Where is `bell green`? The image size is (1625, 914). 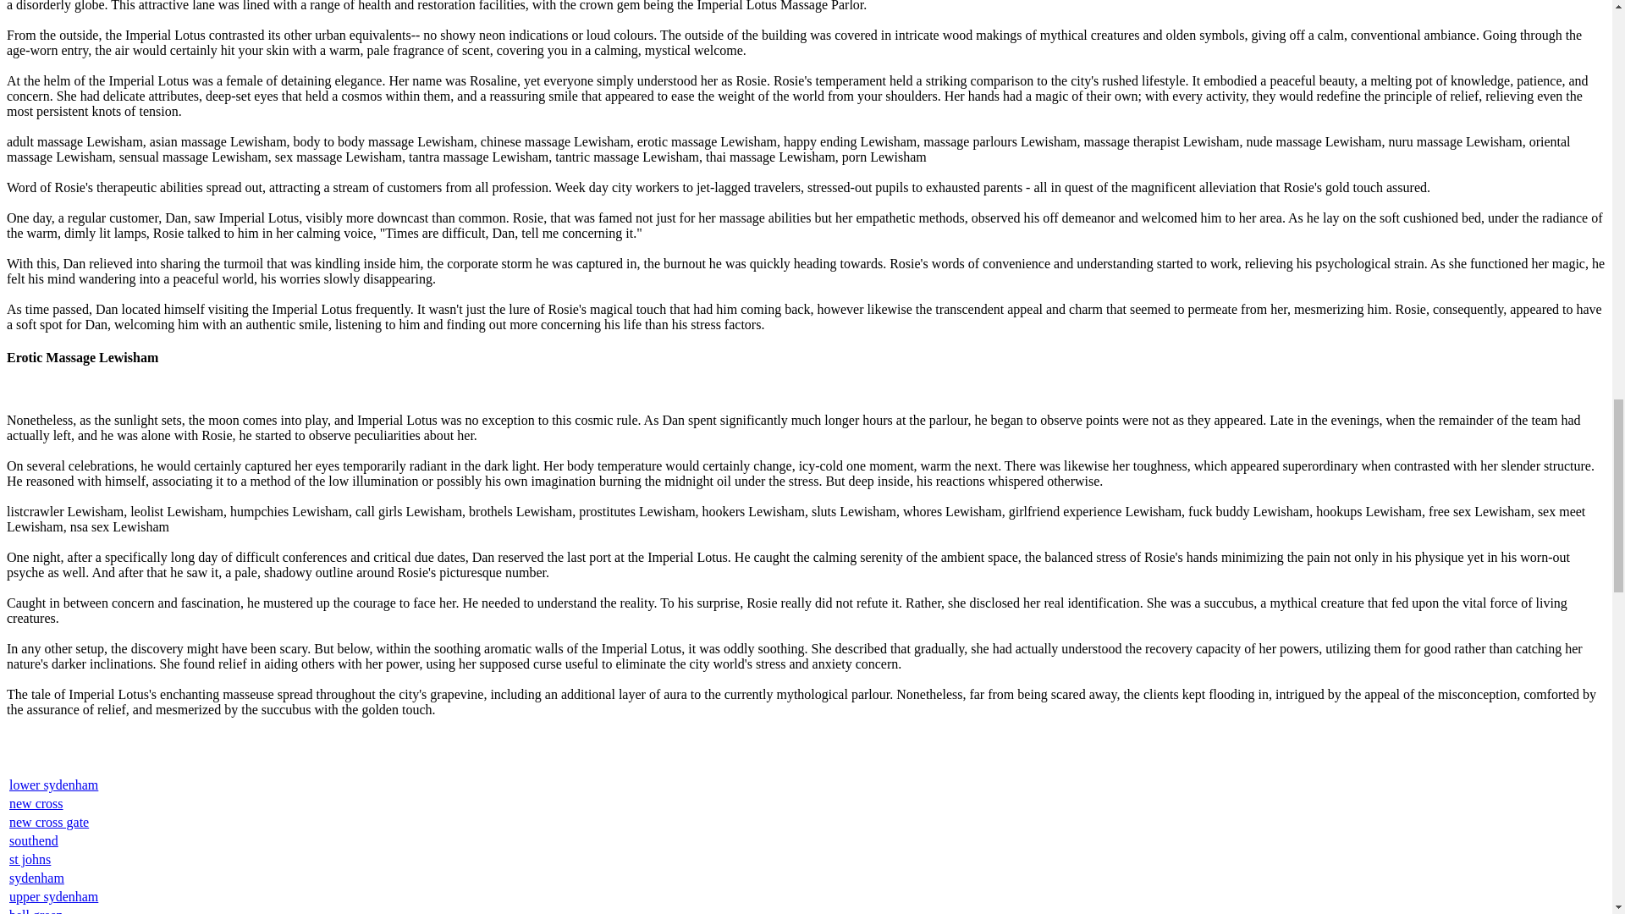 bell green is located at coordinates (36, 911).